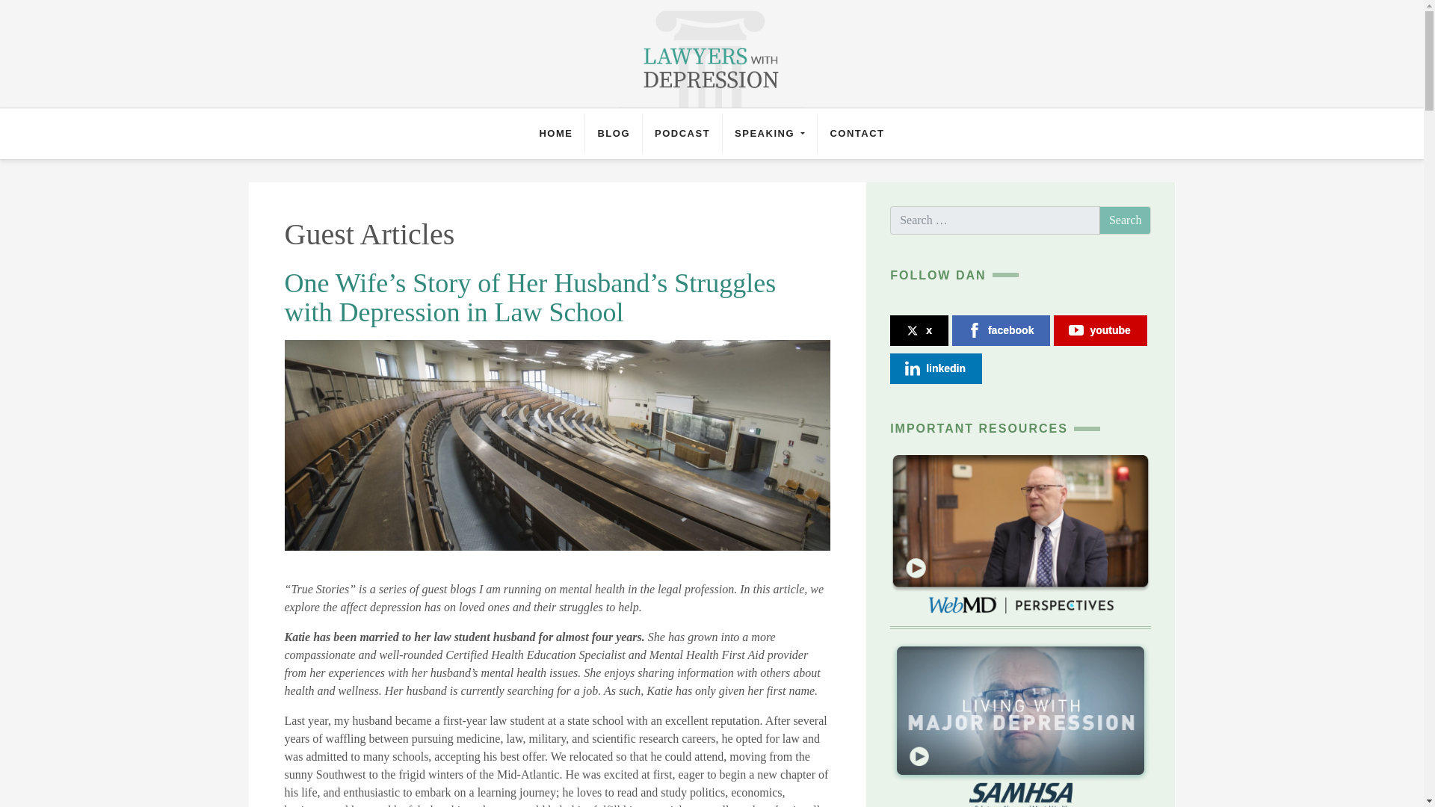 This screenshot has height=807, width=1435. What do you see at coordinates (555, 134) in the screenshot?
I see `HOME` at bounding box center [555, 134].